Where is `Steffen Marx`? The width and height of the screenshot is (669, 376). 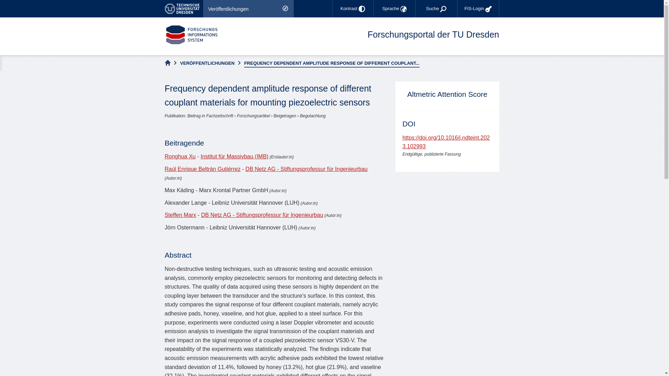 Steffen Marx is located at coordinates (180, 215).